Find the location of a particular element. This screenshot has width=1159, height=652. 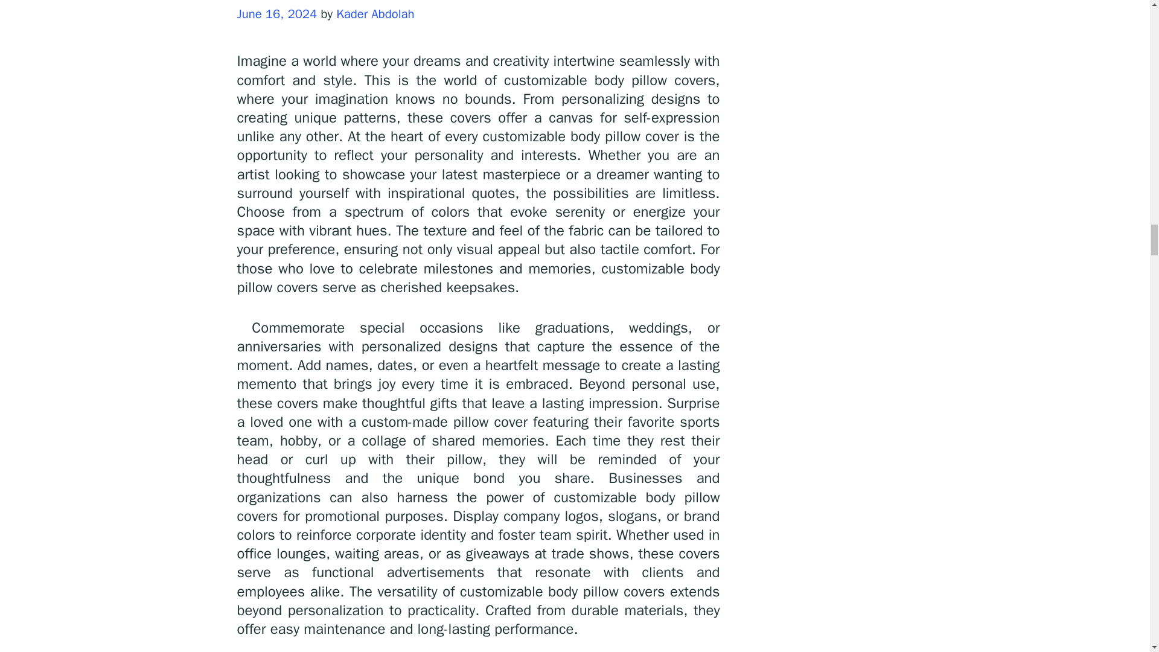

Kader Abdolah is located at coordinates (374, 13).